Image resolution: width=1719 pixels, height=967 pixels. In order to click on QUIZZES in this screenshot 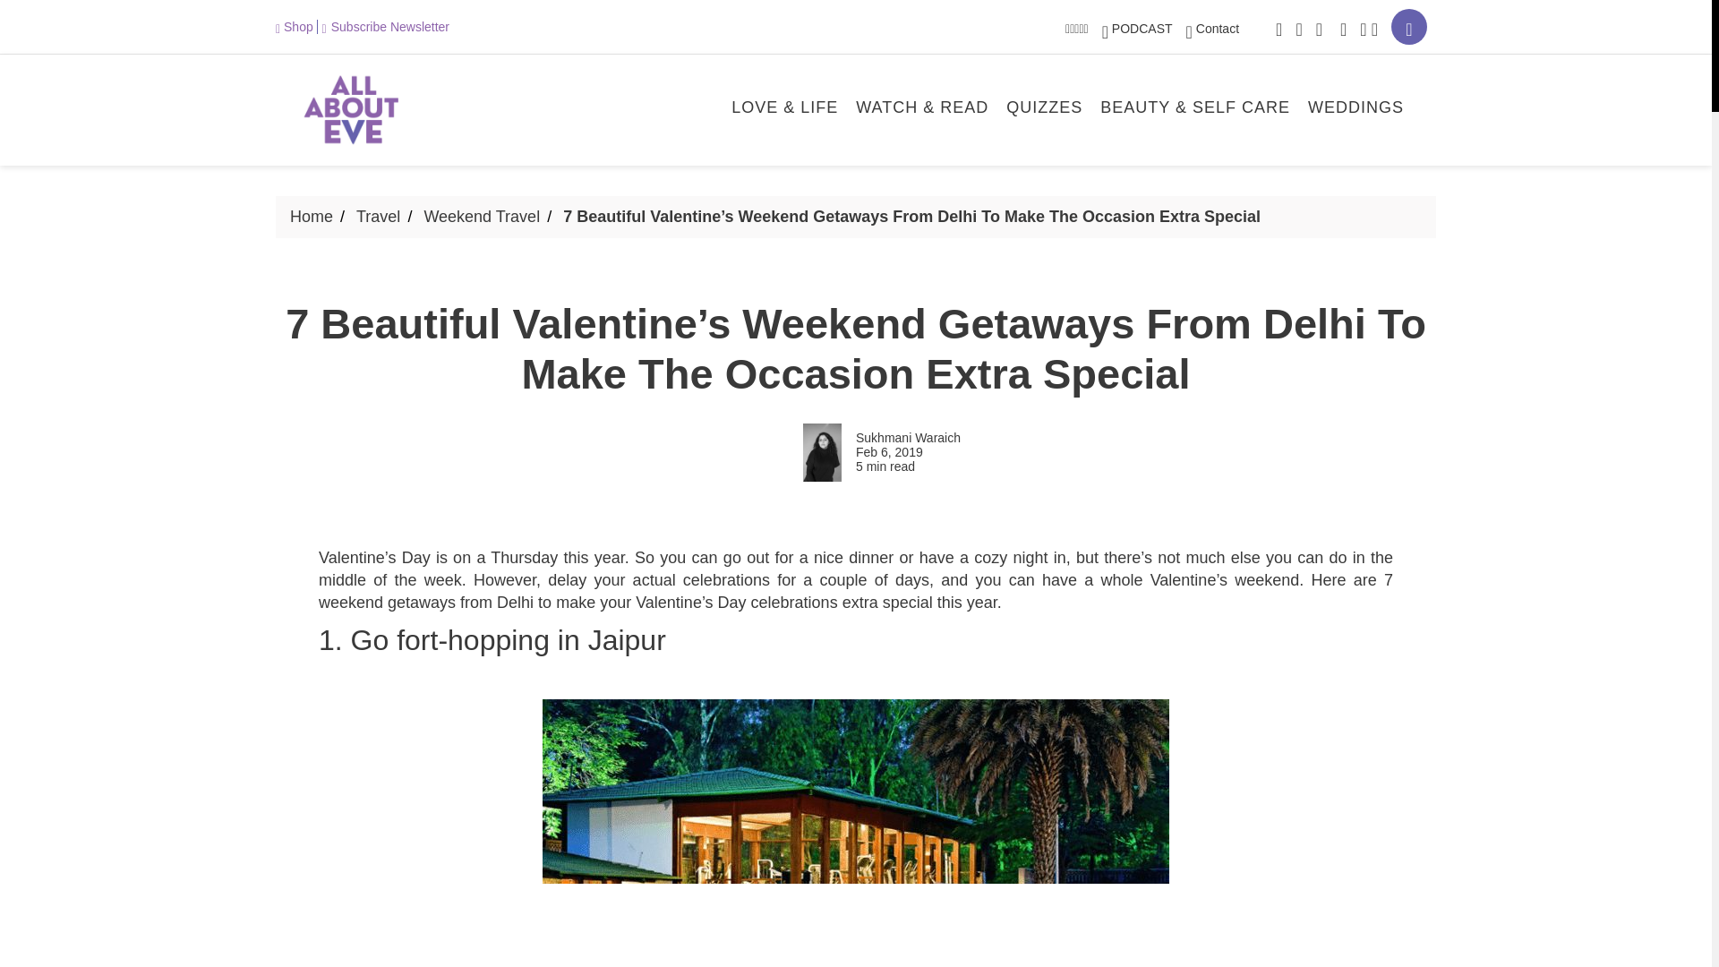, I will do `click(1044, 109)`.